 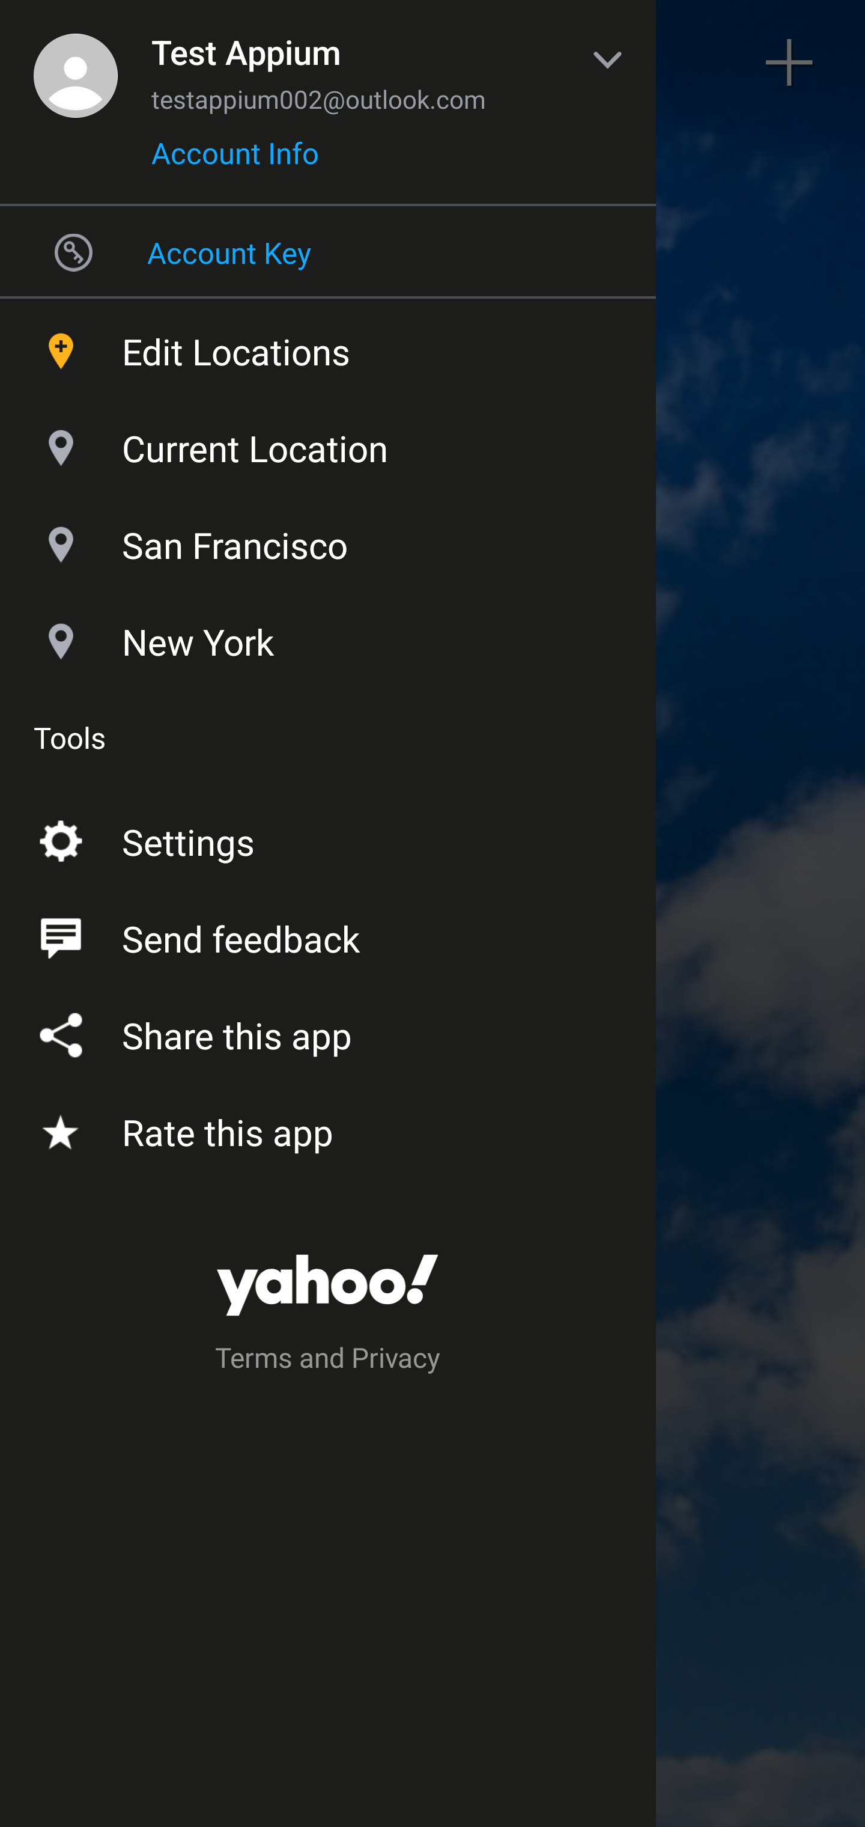 I want to click on San Francisco, so click(x=328, y=540).